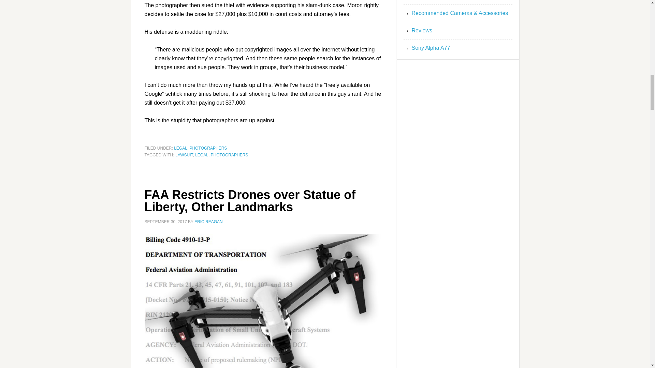  Describe the element at coordinates (208, 221) in the screenshot. I see `ERIC REAGAN` at that location.